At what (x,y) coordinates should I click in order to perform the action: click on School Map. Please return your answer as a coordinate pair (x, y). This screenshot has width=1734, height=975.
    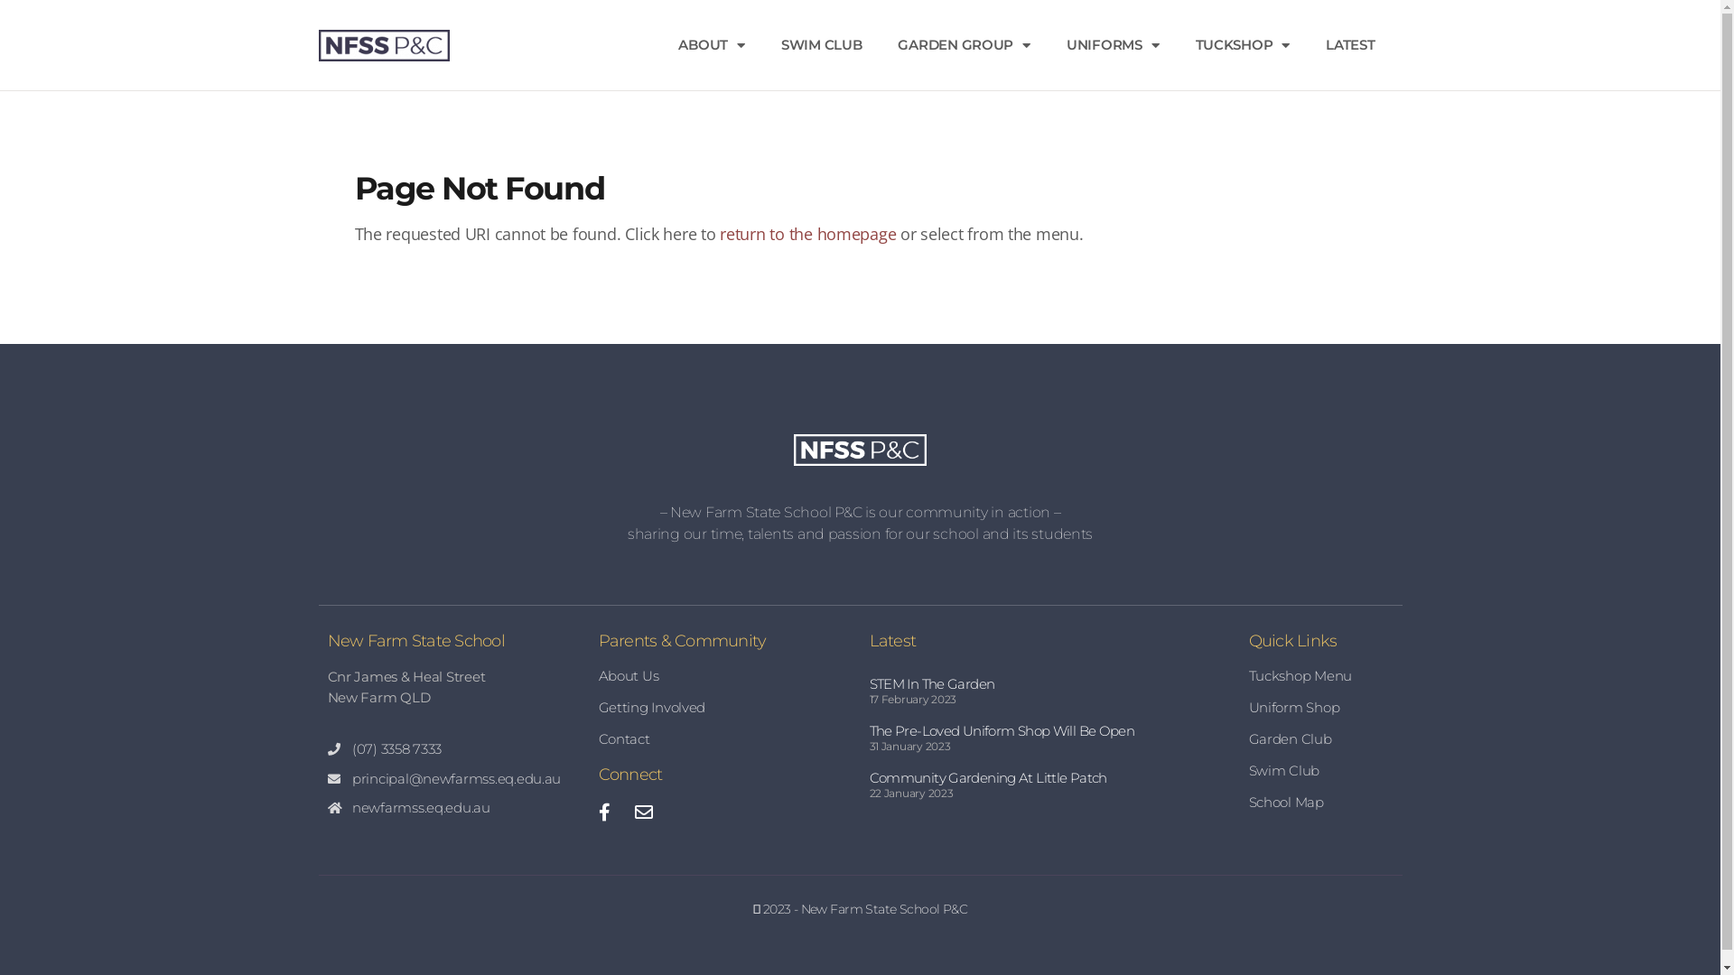
    Looking at the image, I should click on (1320, 803).